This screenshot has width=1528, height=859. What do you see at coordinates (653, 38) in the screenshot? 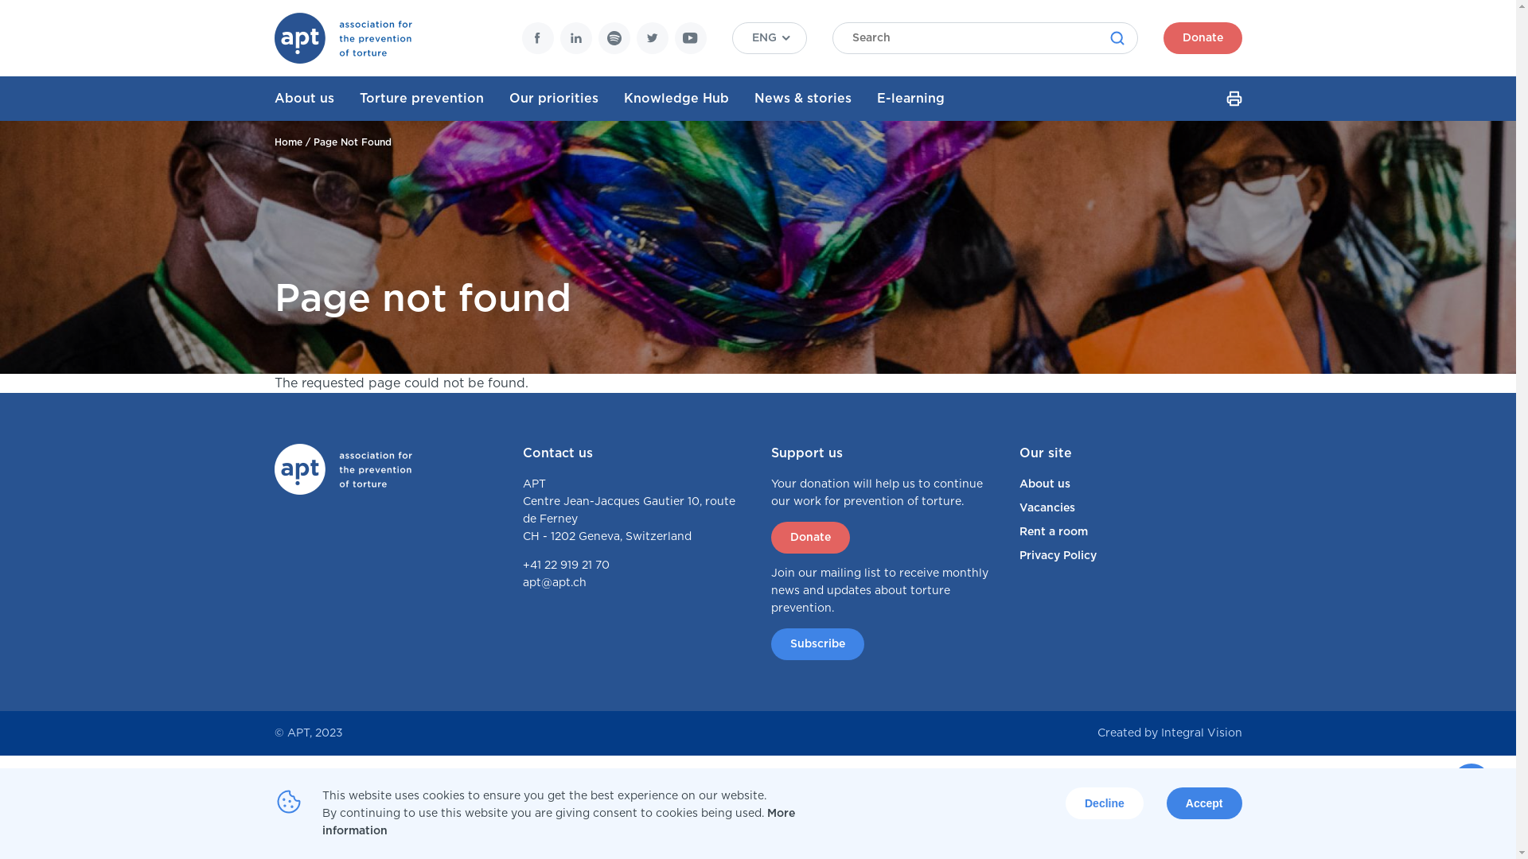
I see `Twitter` at bounding box center [653, 38].